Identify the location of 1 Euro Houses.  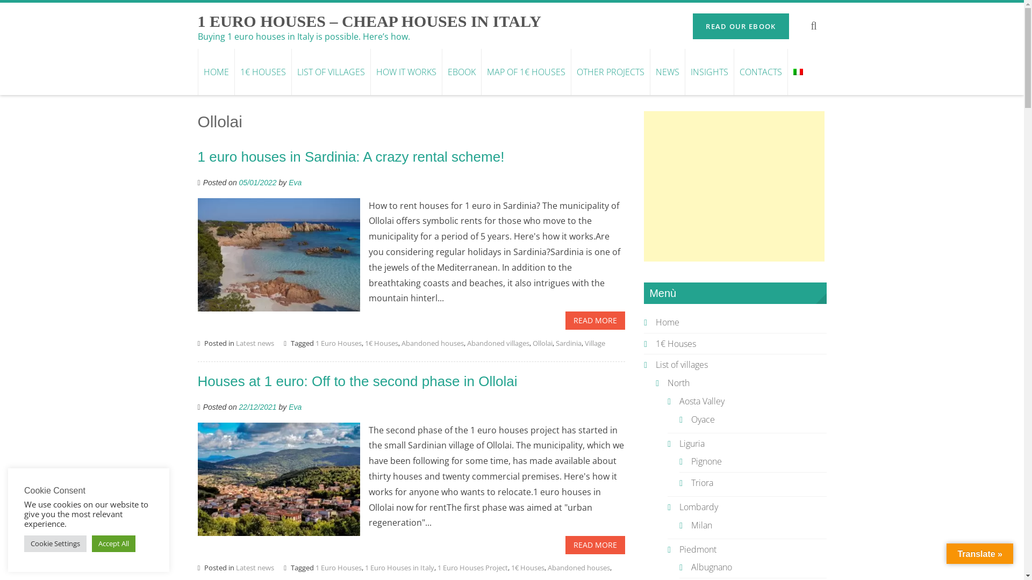
(339, 568).